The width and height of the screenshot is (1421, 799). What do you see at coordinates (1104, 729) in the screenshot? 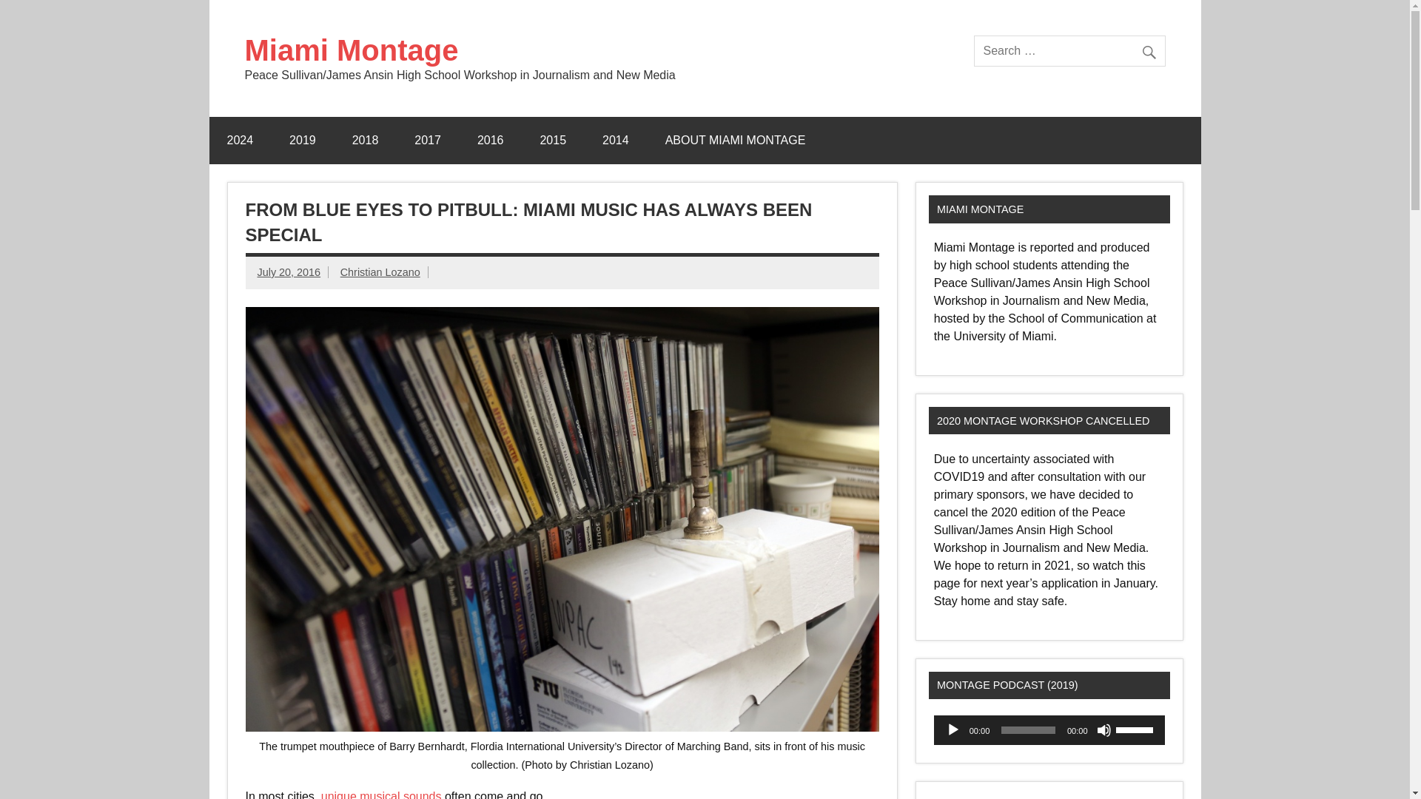
I see `Mute` at bounding box center [1104, 729].